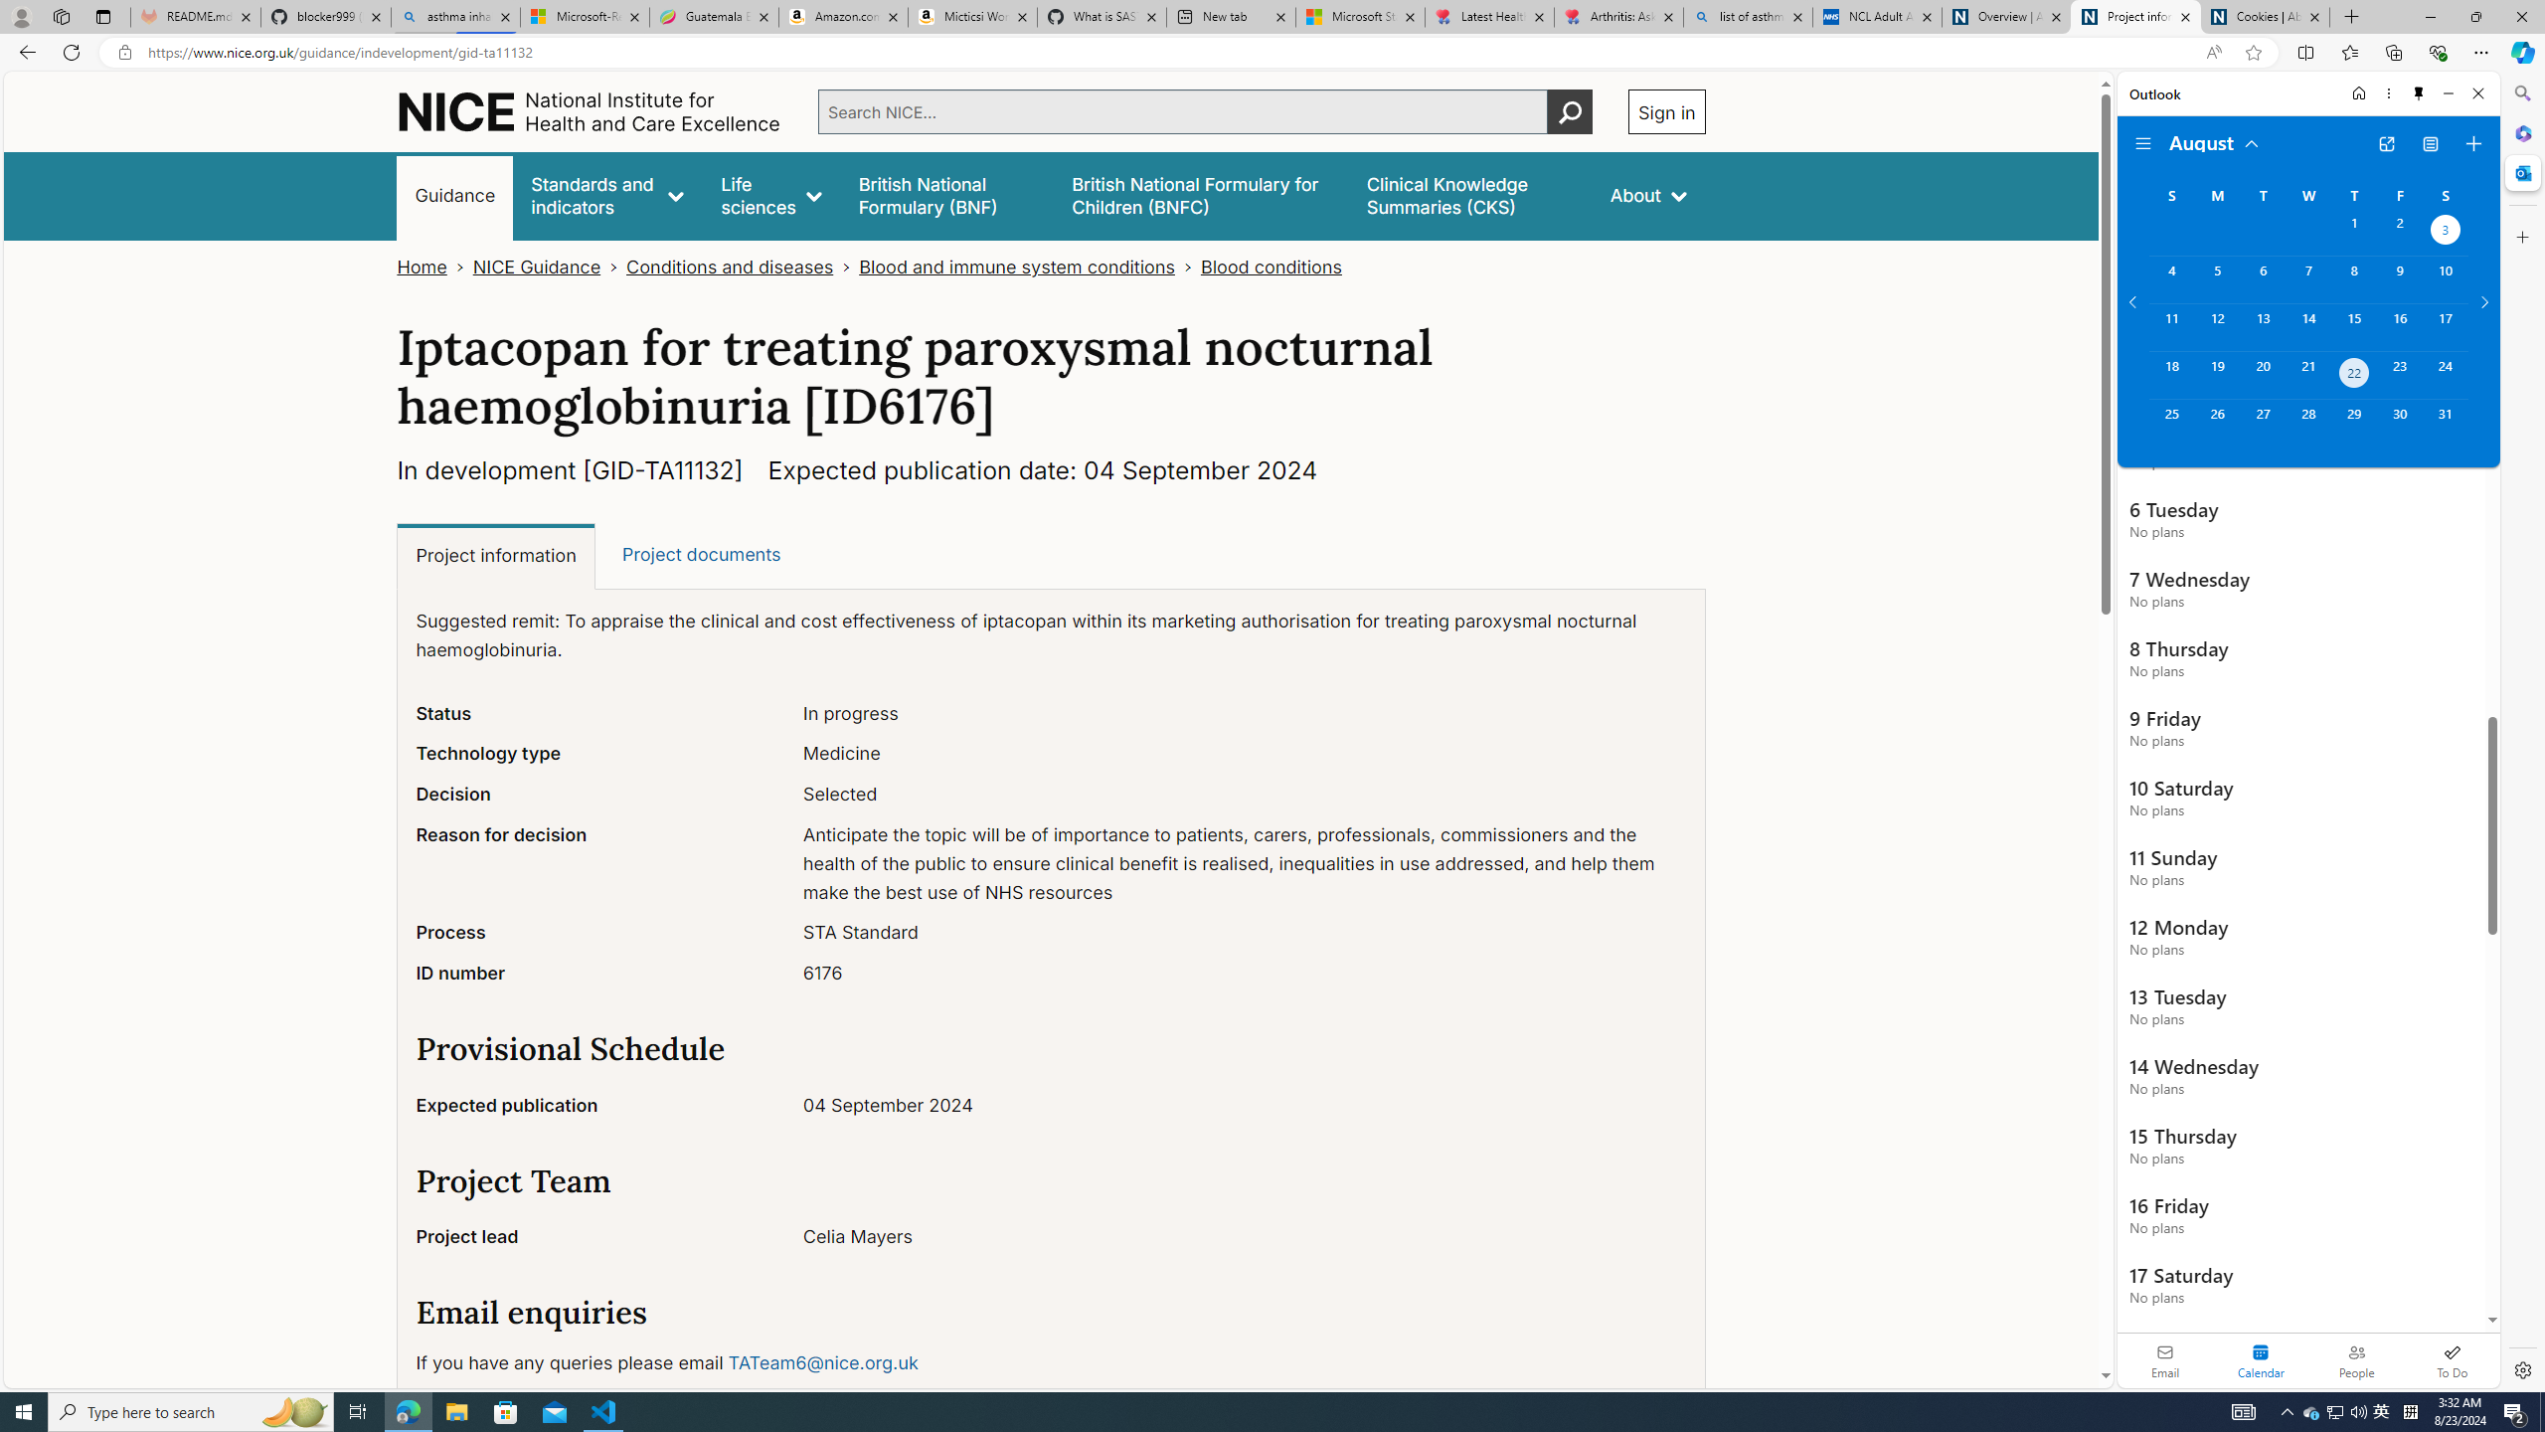 Image resolution: width=2545 pixels, height=1432 pixels. Describe the element at coordinates (2400, 423) in the screenshot. I see `Friday, August 30, 2024. ` at that location.